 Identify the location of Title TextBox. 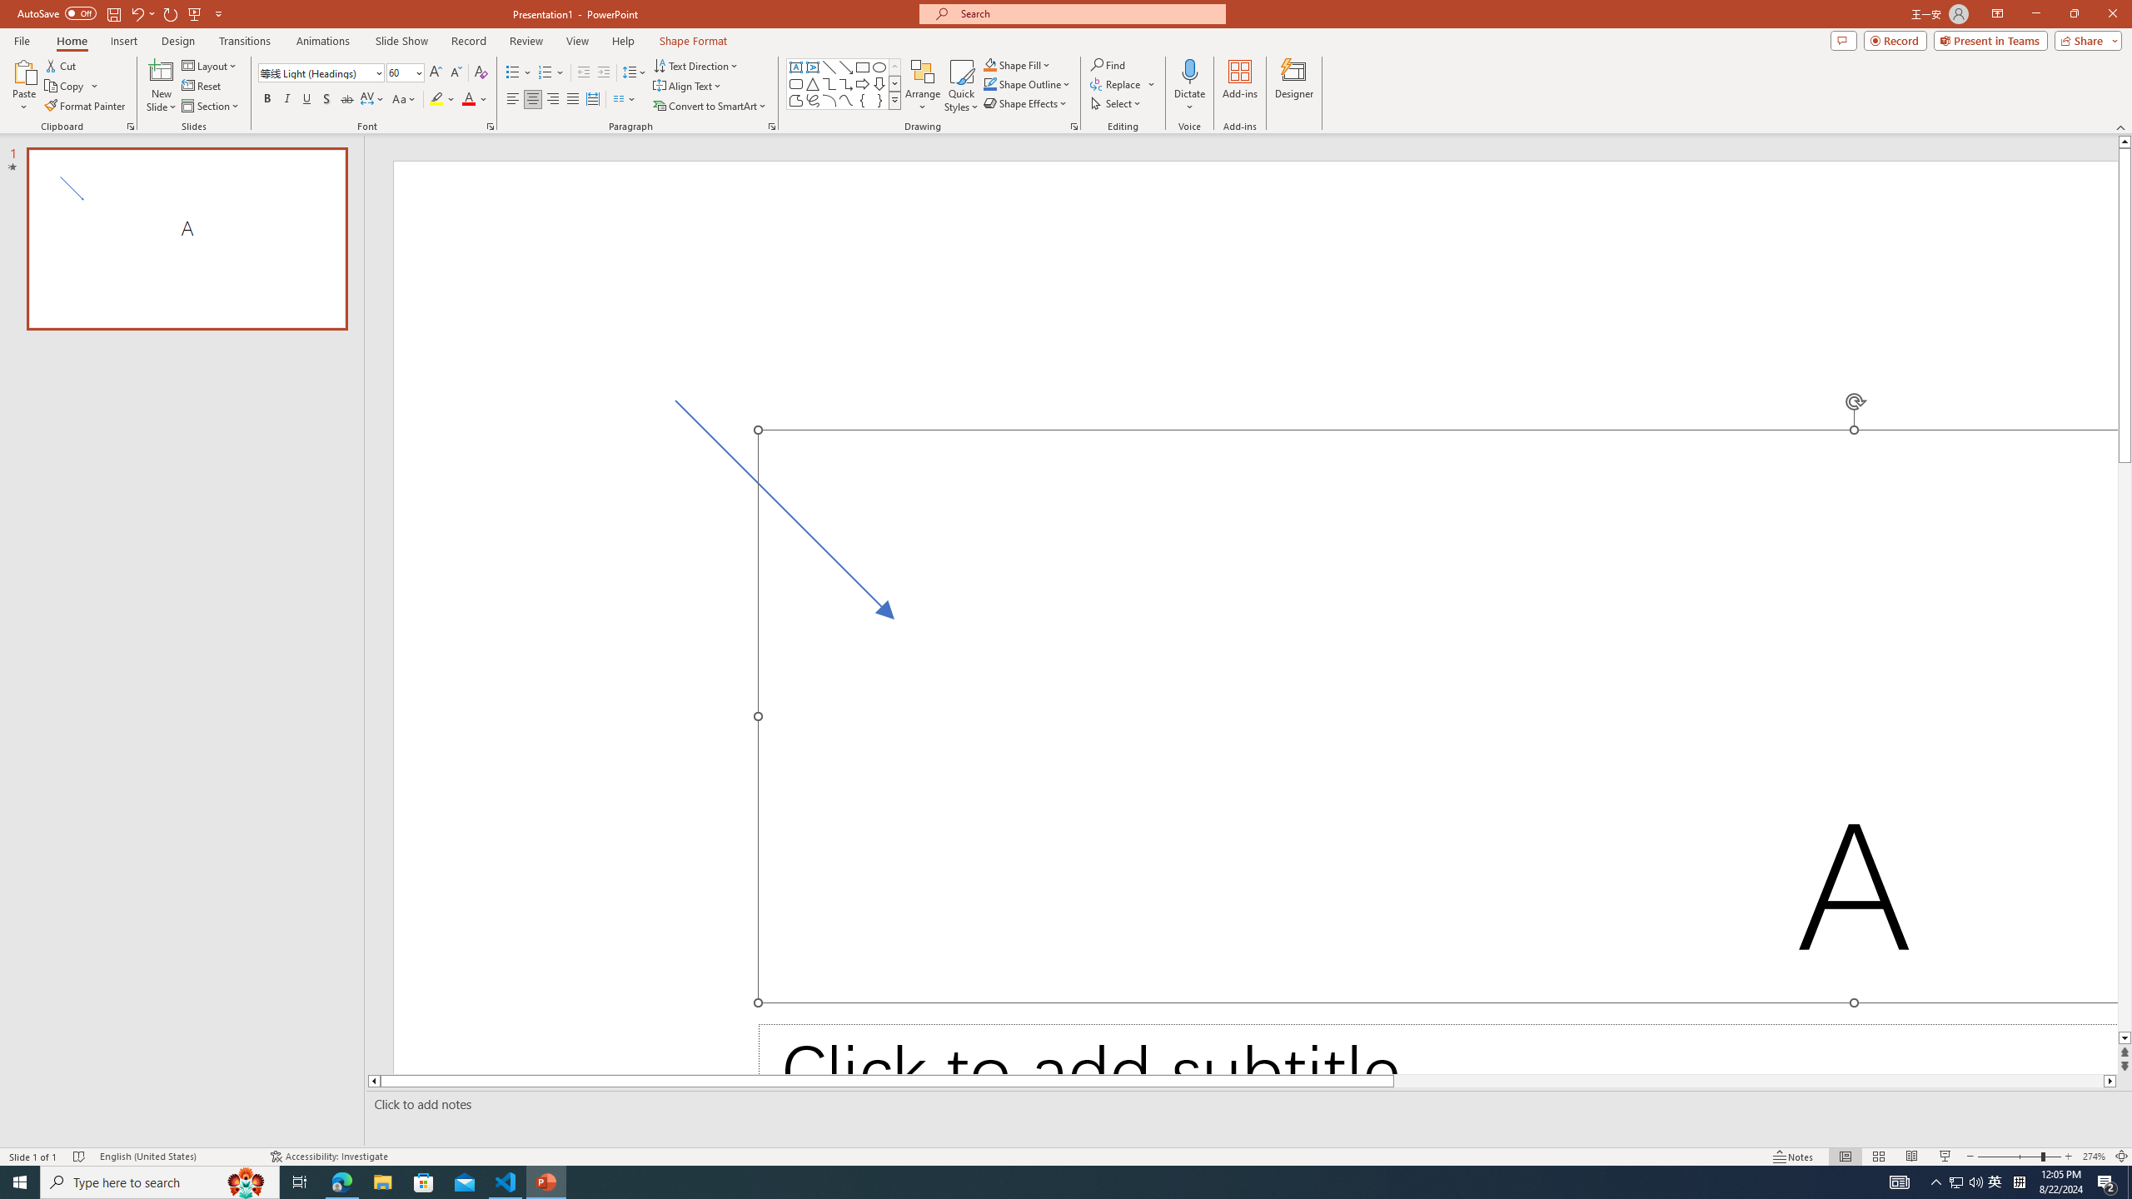
(1437, 716).